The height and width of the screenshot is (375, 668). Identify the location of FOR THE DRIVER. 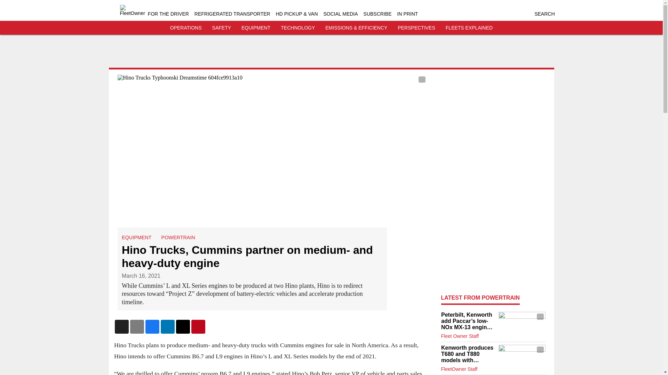
(168, 14).